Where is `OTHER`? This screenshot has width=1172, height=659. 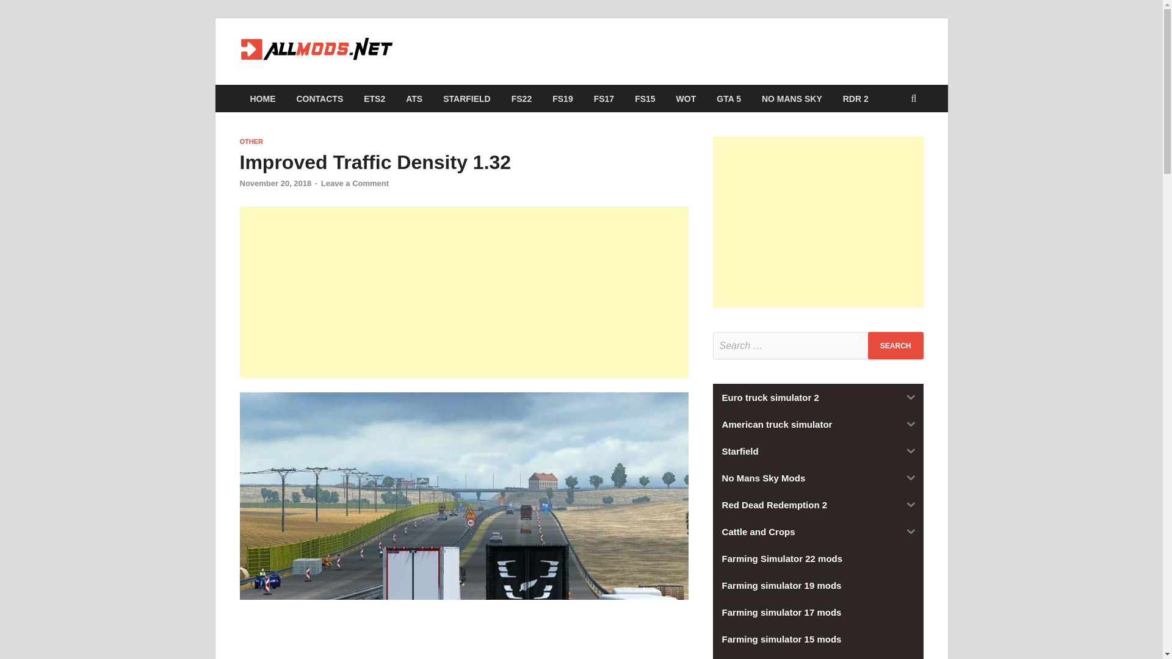
OTHER is located at coordinates (250, 141).